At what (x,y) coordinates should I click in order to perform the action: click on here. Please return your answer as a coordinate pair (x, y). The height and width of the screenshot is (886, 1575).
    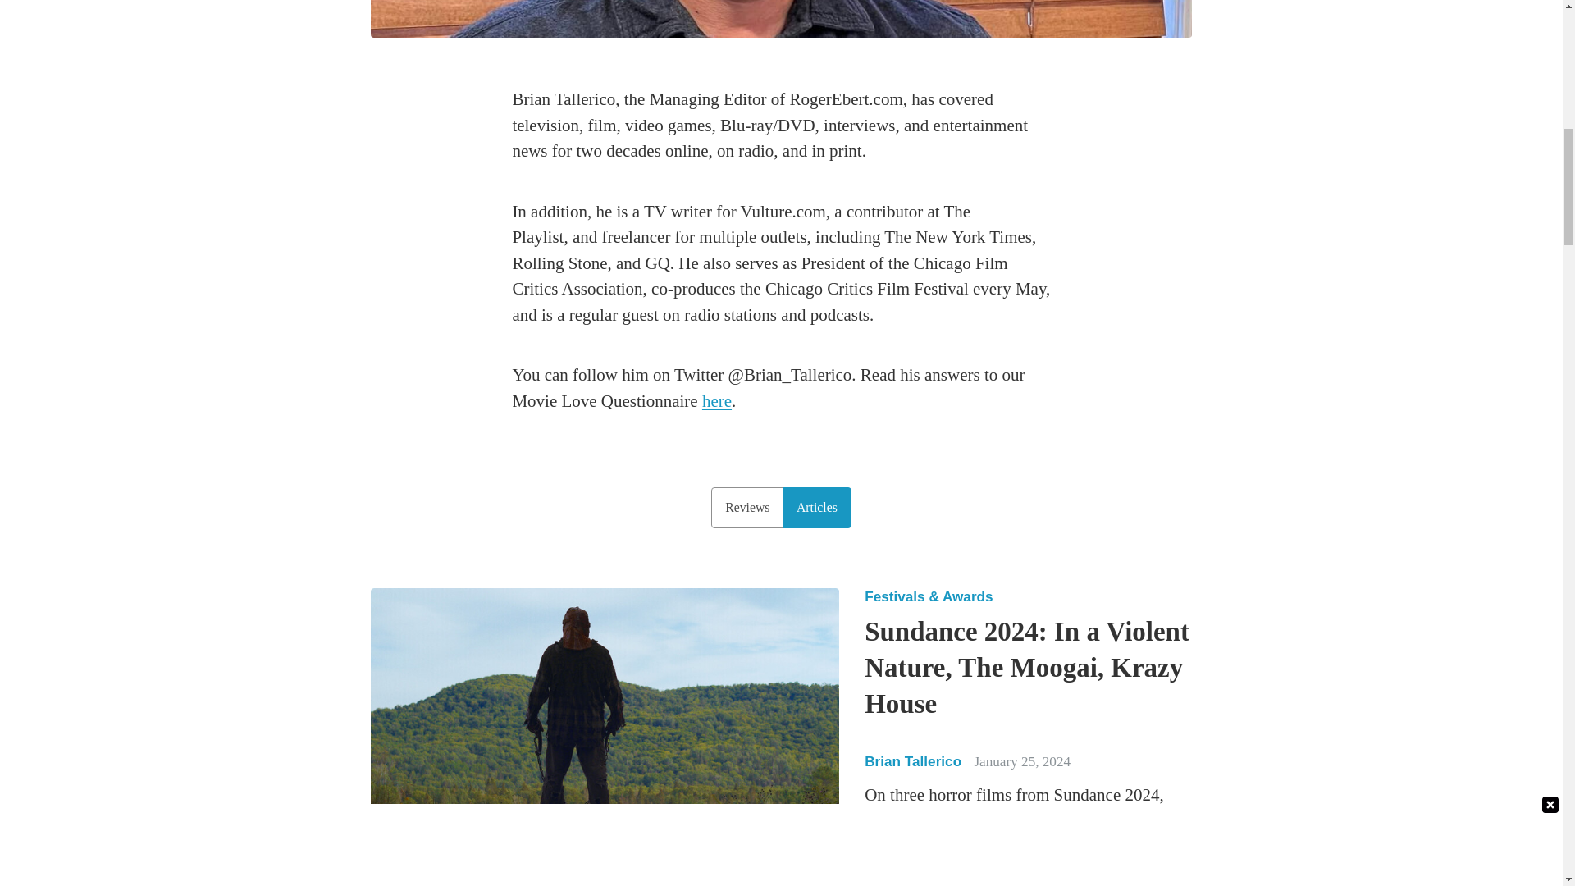
    Looking at the image, I should click on (717, 401).